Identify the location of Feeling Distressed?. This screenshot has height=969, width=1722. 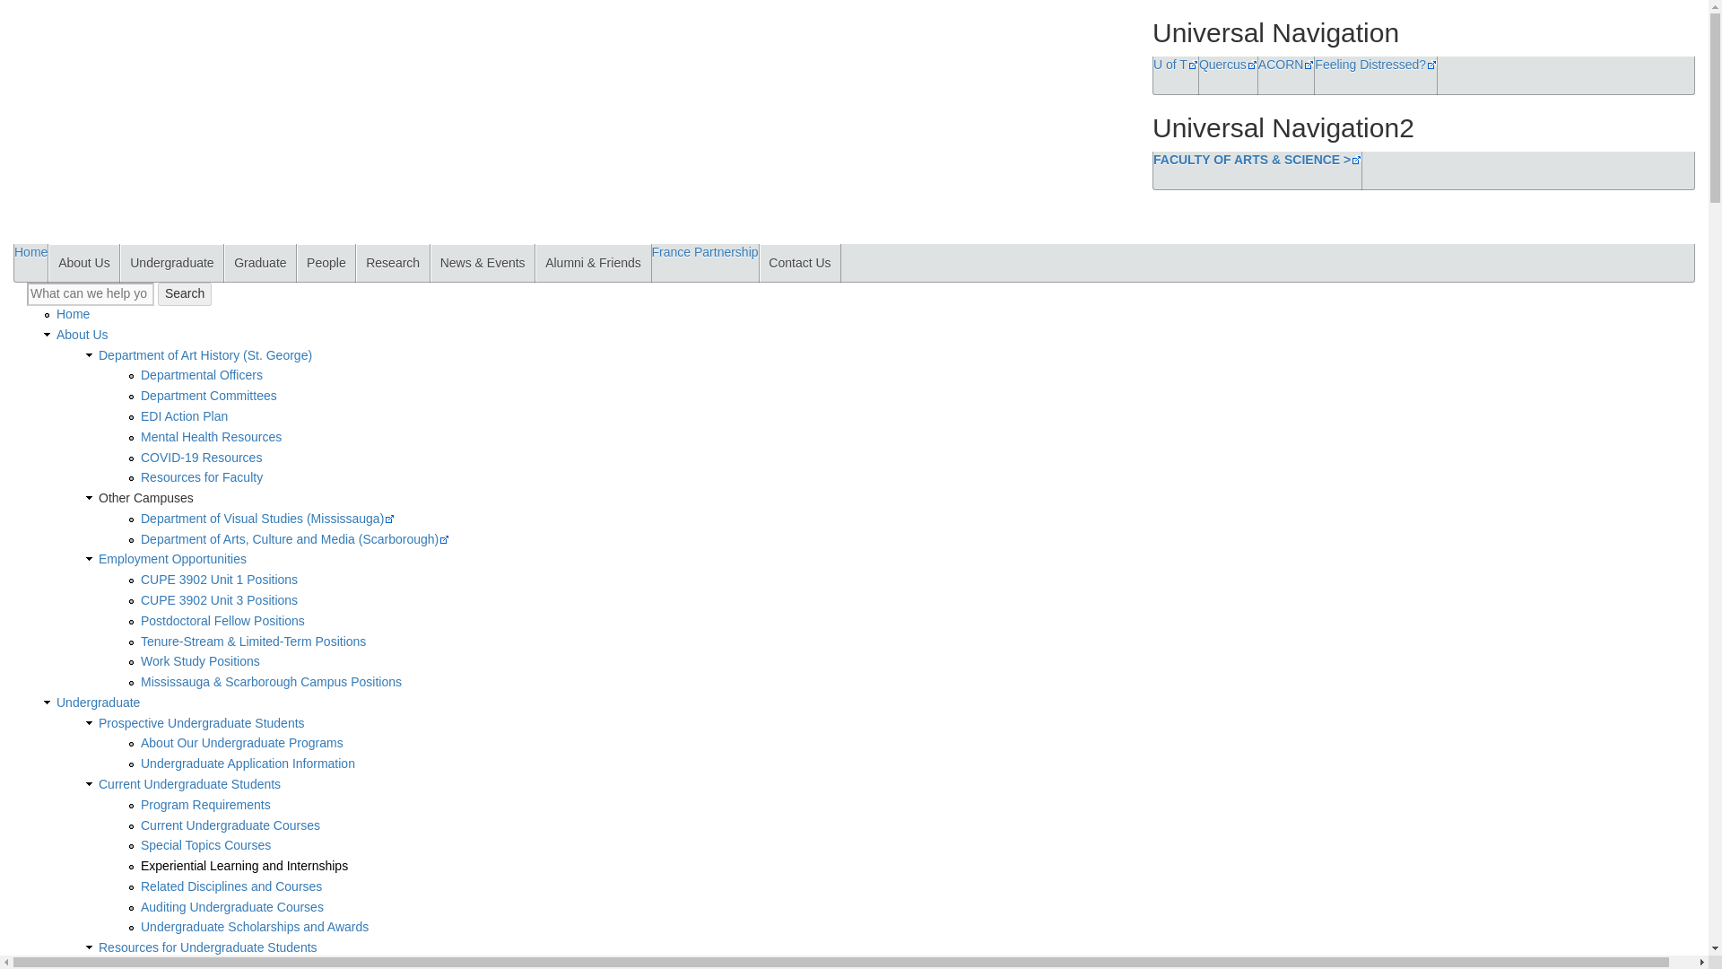
(1376, 64).